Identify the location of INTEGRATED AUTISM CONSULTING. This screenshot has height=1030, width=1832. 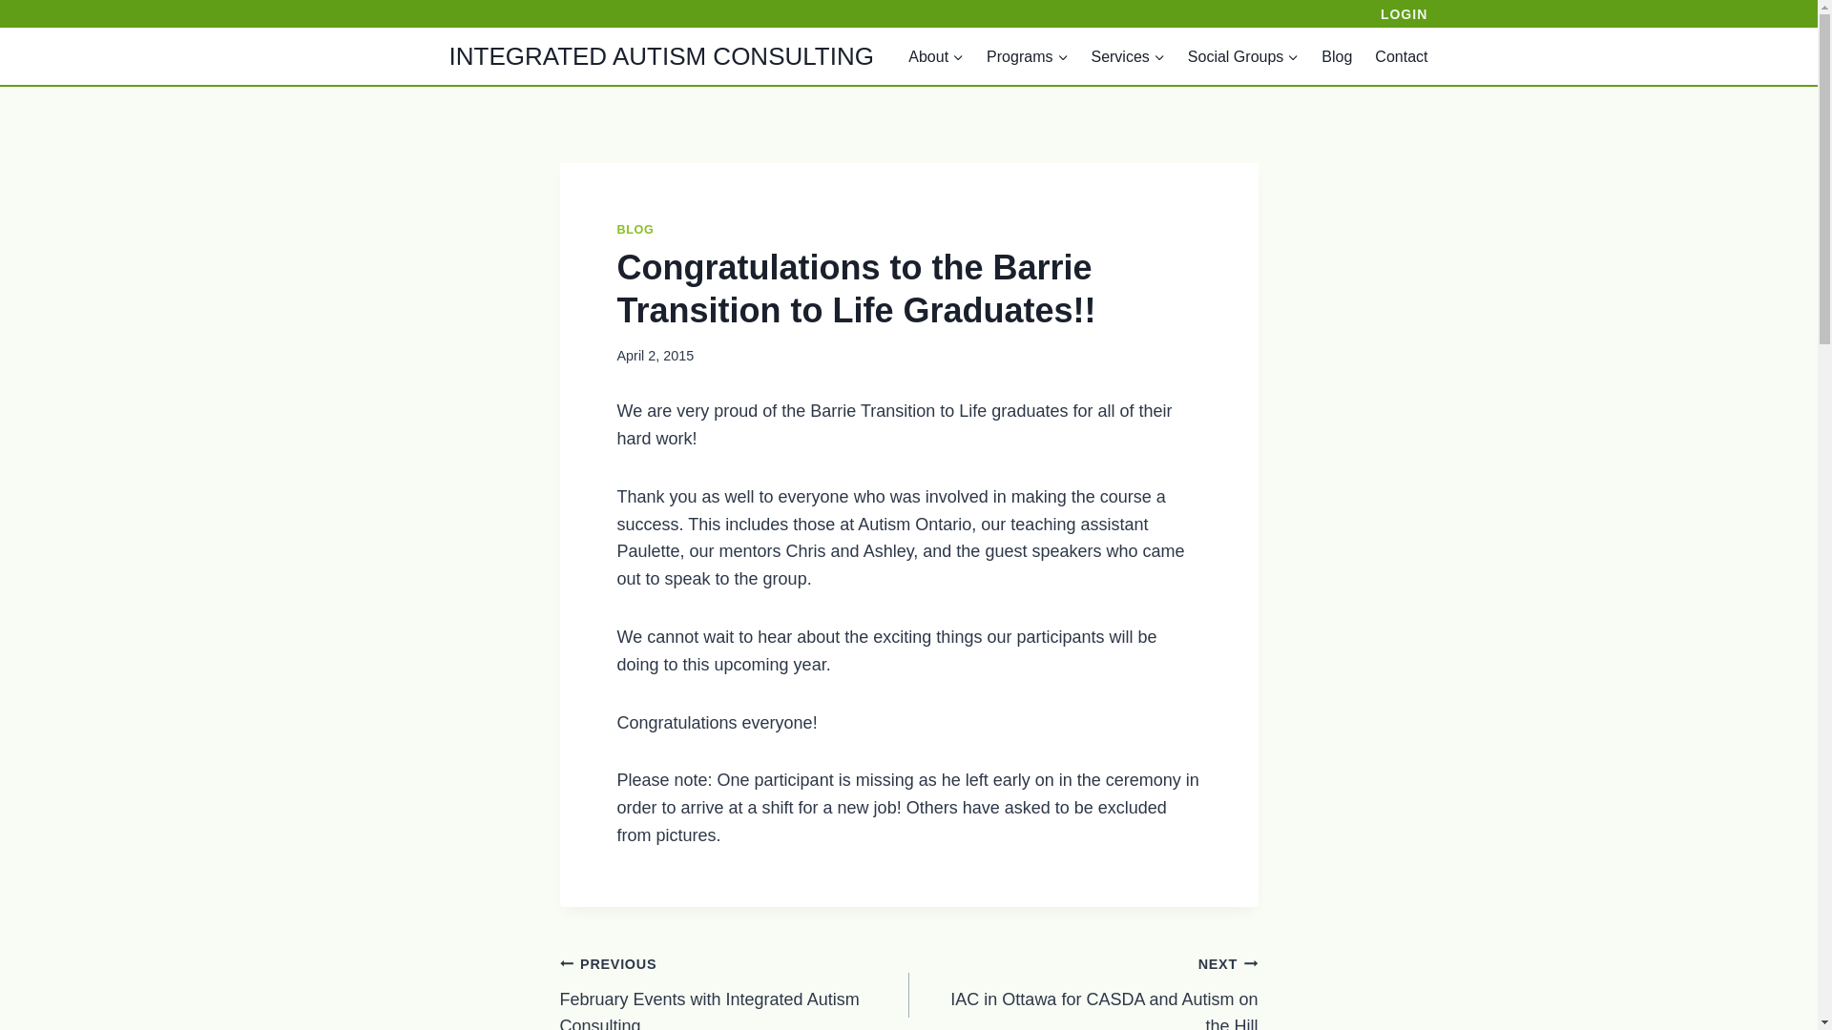
(625, 56).